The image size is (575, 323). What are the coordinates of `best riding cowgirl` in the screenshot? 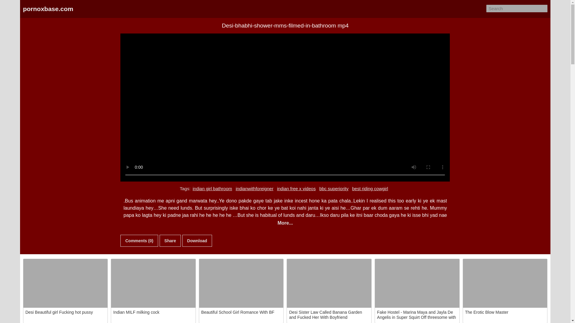 It's located at (370, 188).